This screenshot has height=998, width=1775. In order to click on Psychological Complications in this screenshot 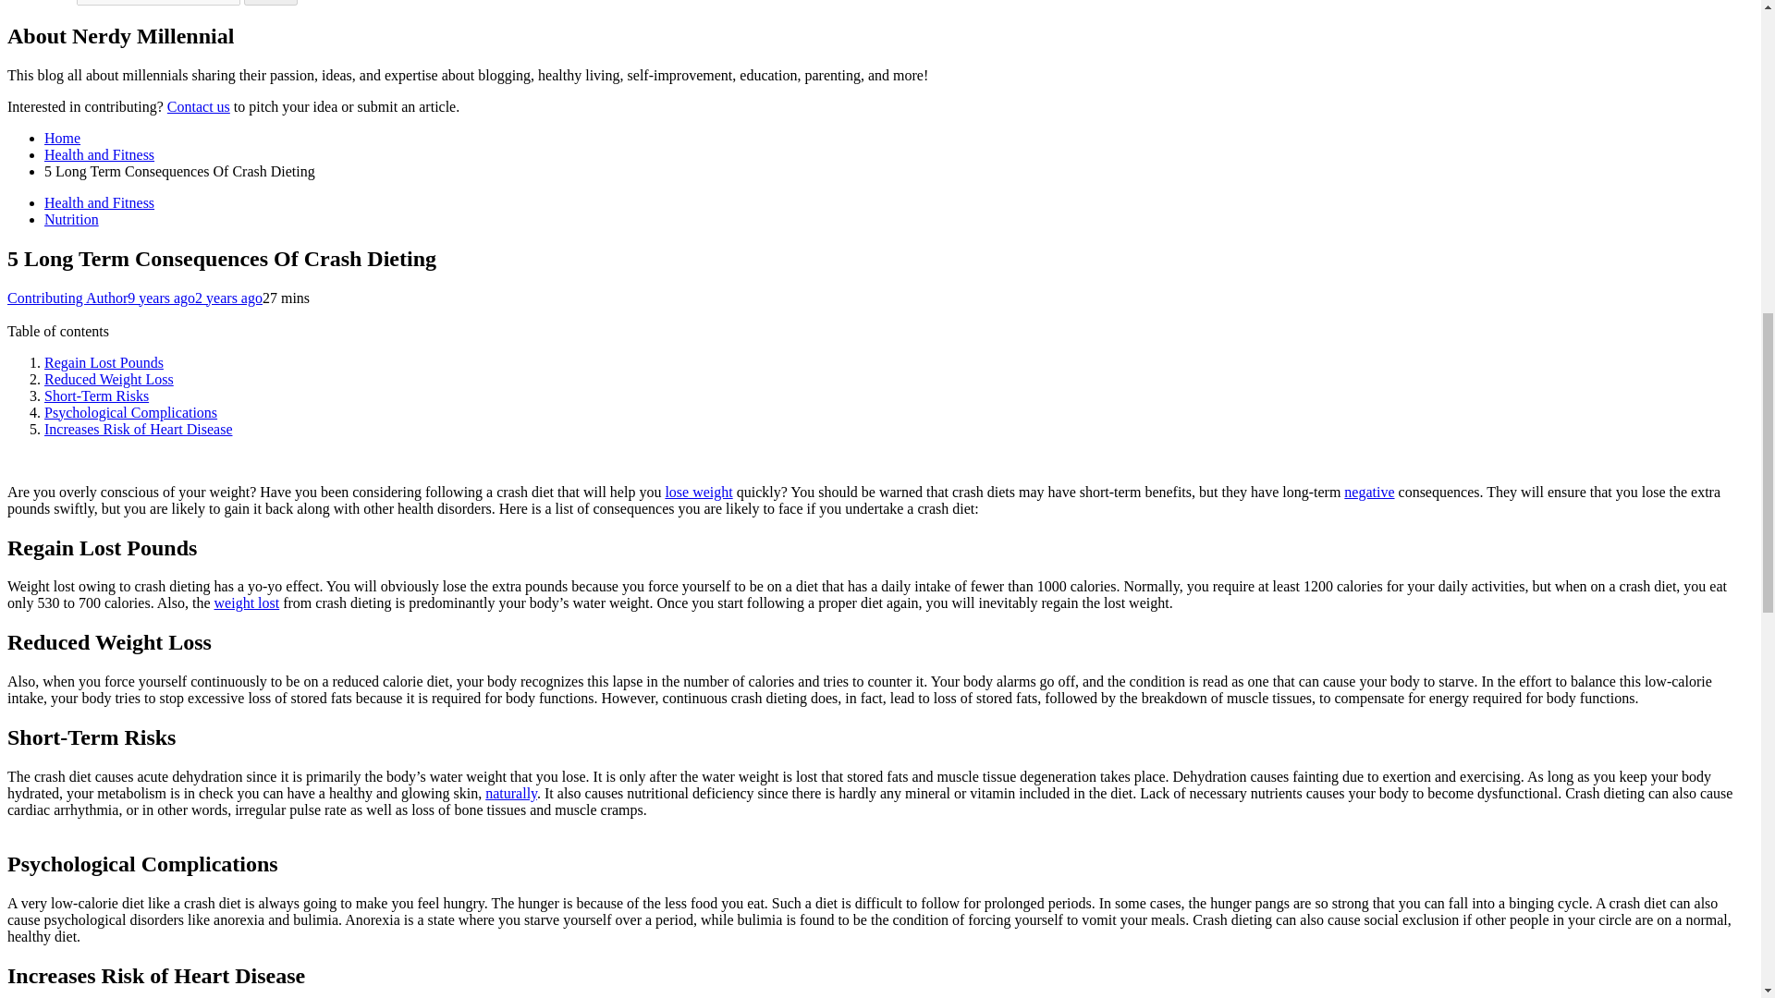, I will do `click(130, 412)`.